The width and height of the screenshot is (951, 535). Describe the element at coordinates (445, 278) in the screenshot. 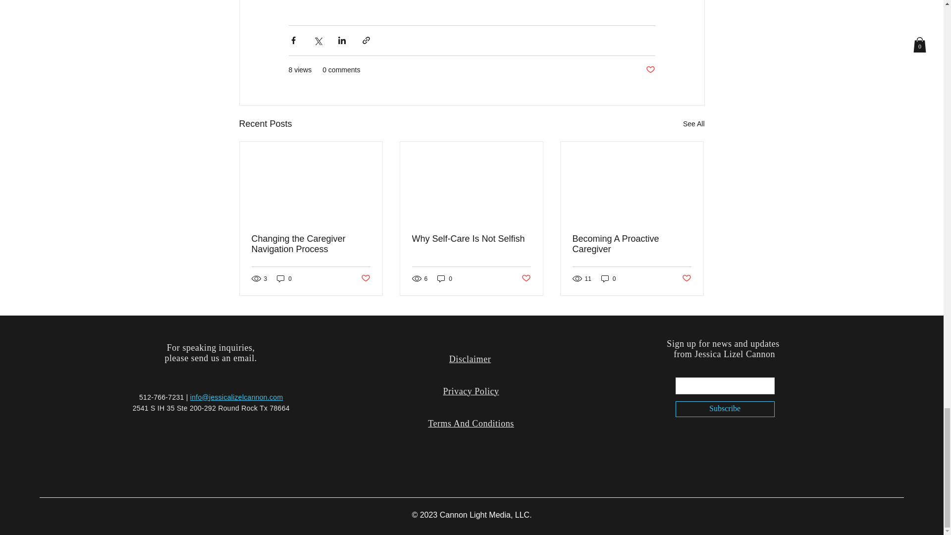

I see `0` at that location.